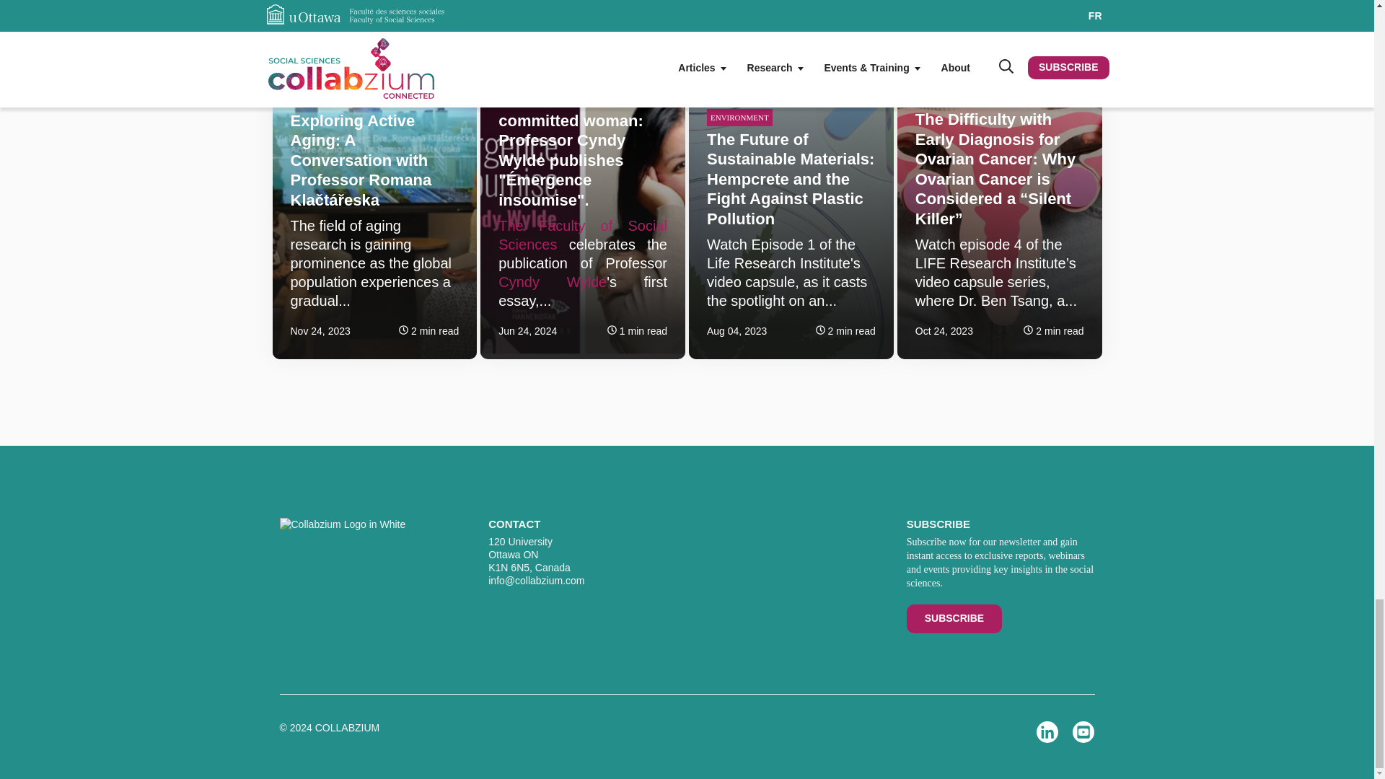 This screenshot has width=1385, height=779. I want to click on Cyndy Wylde, so click(553, 281).